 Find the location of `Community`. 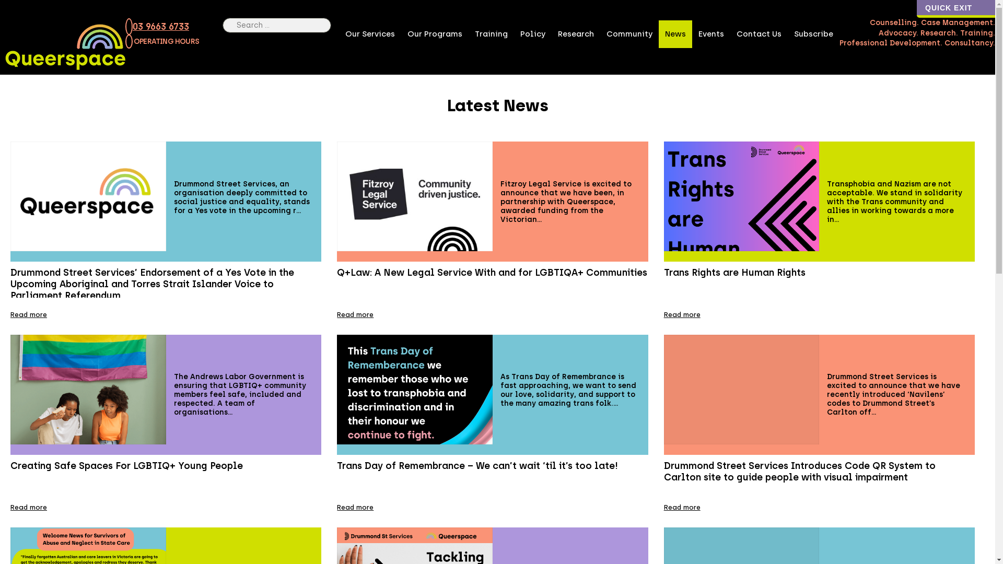

Community is located at coordinates (629, 34).